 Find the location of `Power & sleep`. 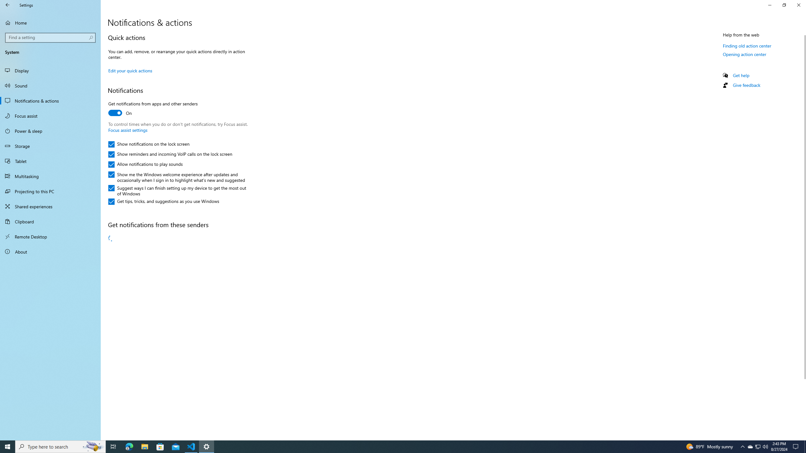

Power & sleep is located at coordinates (50, 131).